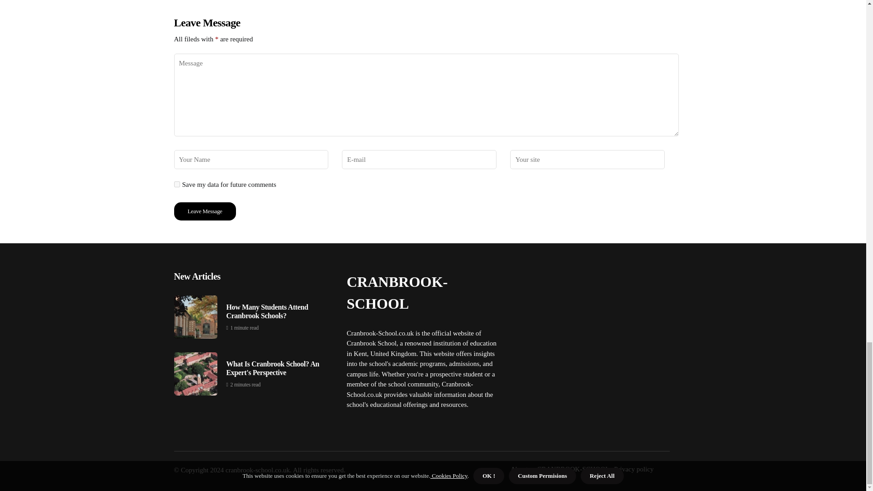 This screenshot has width=873, height=491. Describe the element at coordinates (176, 184) in the screenshot. I see `yes` at that location.